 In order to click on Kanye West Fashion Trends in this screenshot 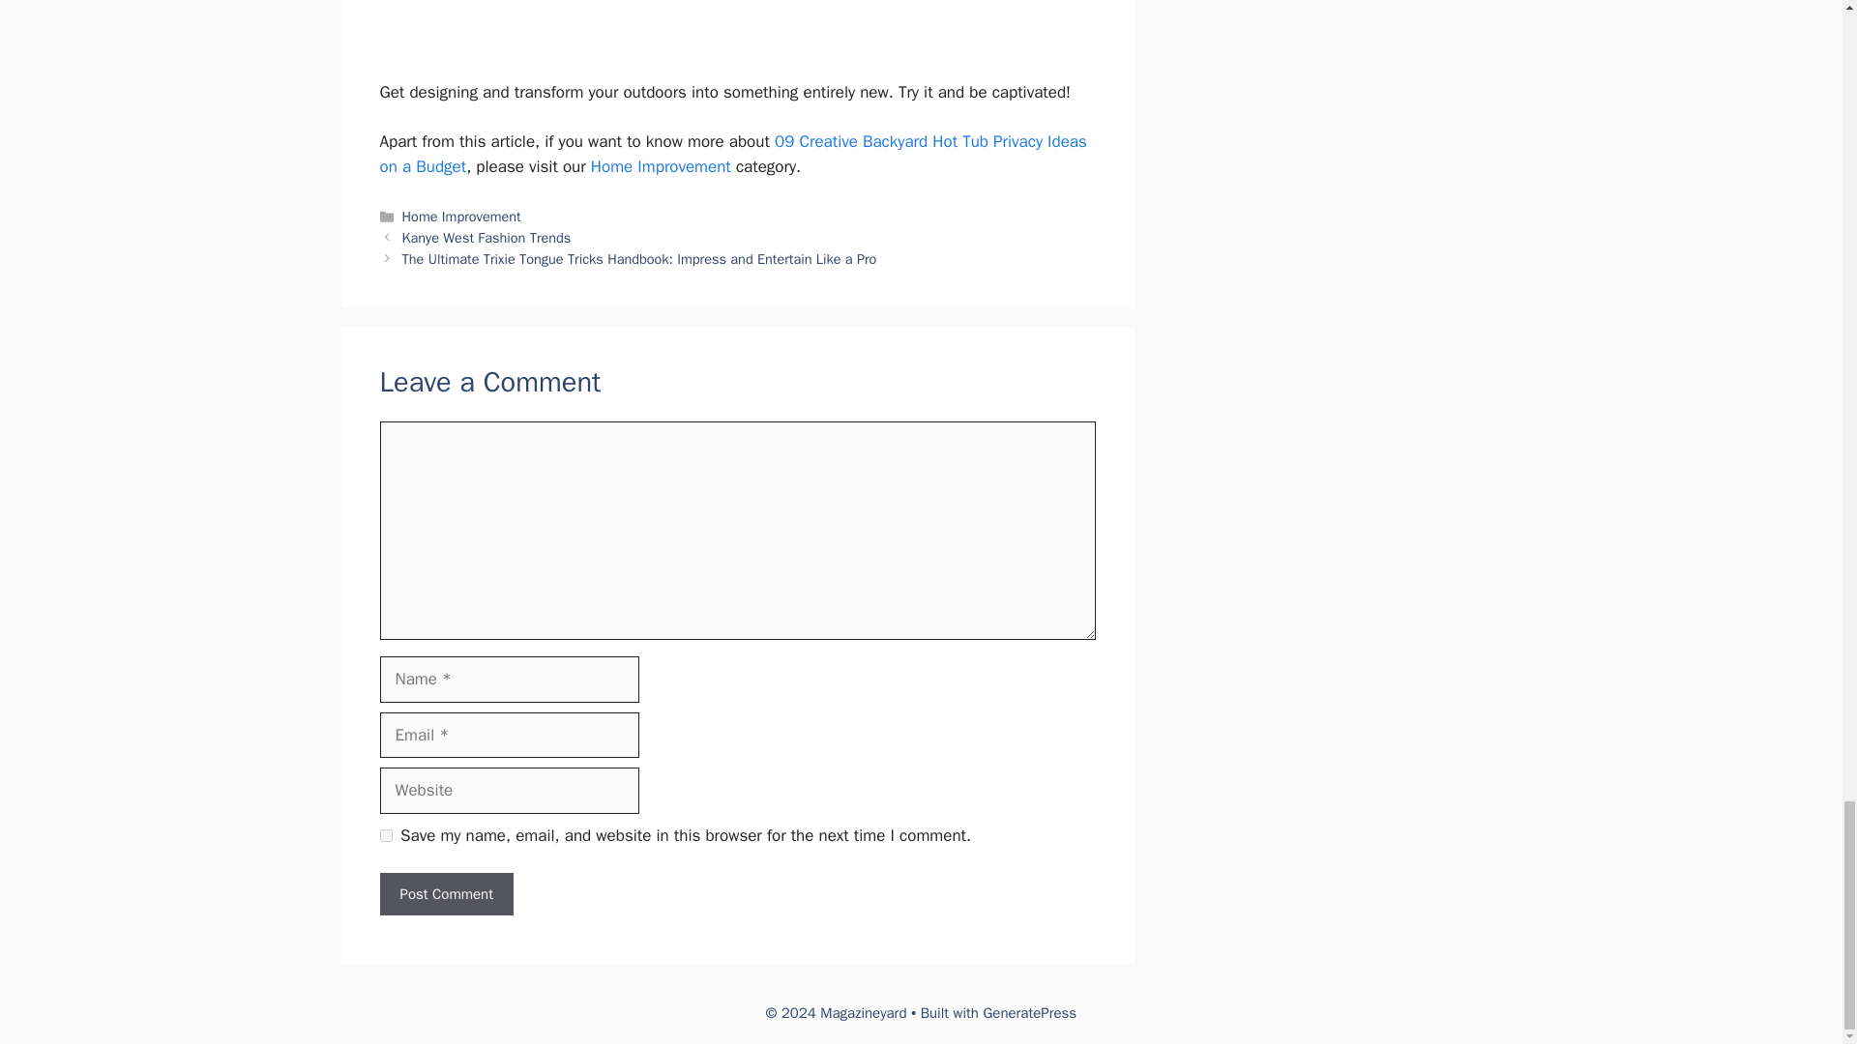, I will do `click(487, 237)`.